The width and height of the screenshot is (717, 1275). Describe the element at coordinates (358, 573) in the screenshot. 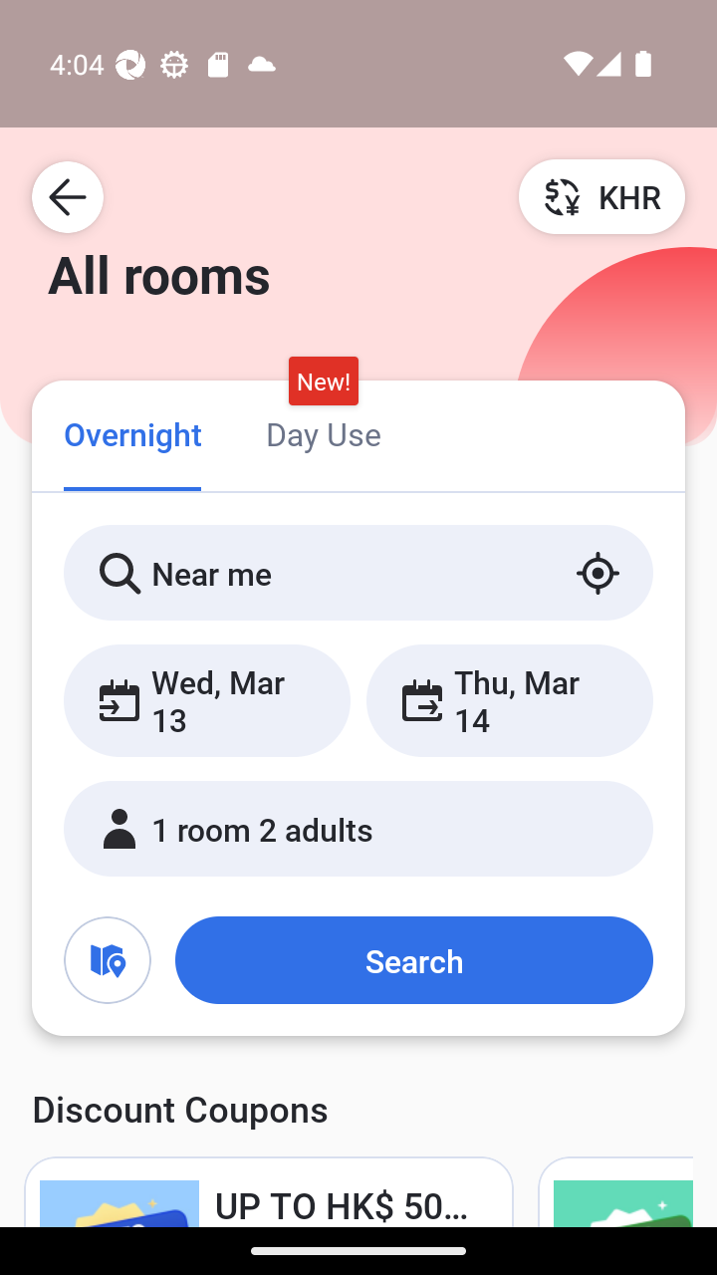

I see `Near me` at that location.